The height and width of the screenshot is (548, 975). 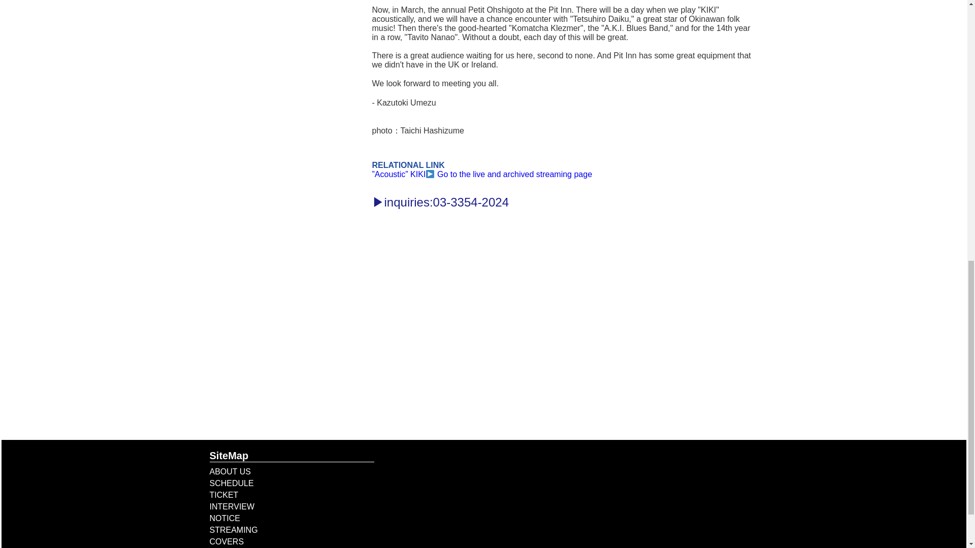 What do you see at coordinates (224, 519) in the screenshot?
I see `NOTICE` at bounding box center [224, 519].